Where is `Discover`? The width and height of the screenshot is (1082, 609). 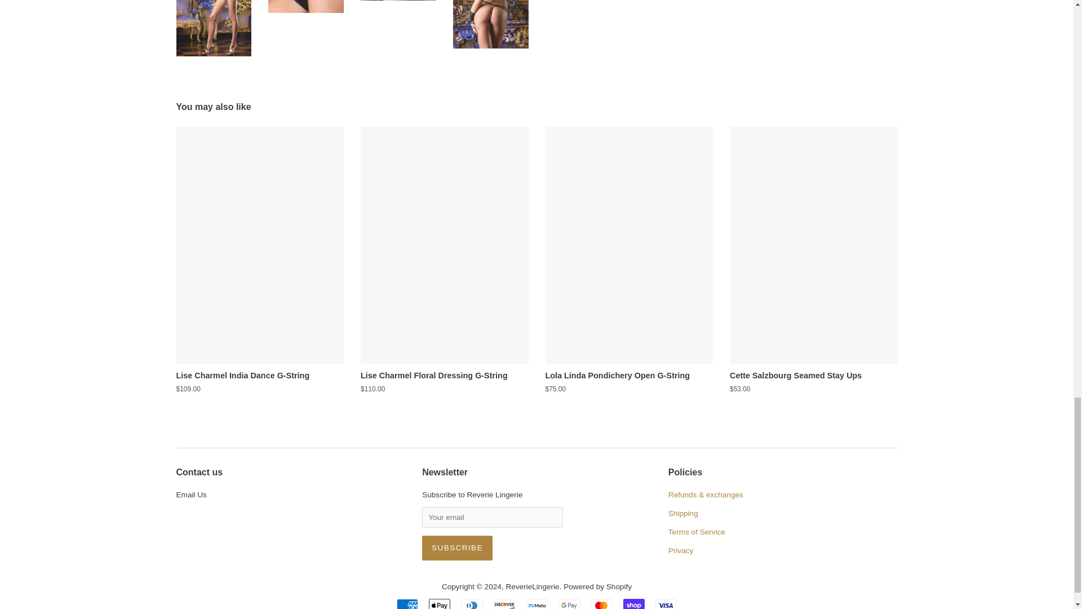
Discover is located at coordinates (504, 603).